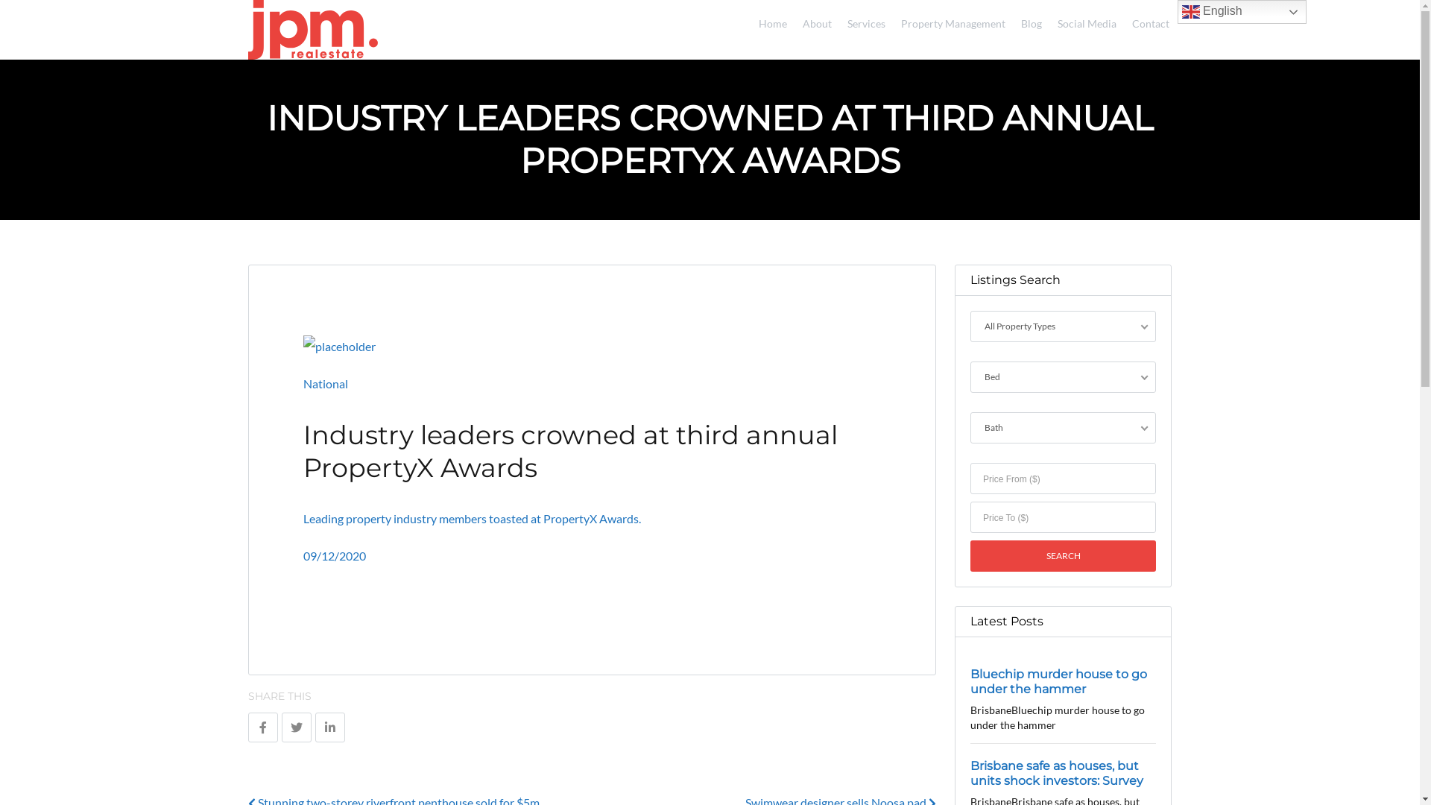 This screenshot has height=805, width=1431. I want to click on Services, so click(862, 21).